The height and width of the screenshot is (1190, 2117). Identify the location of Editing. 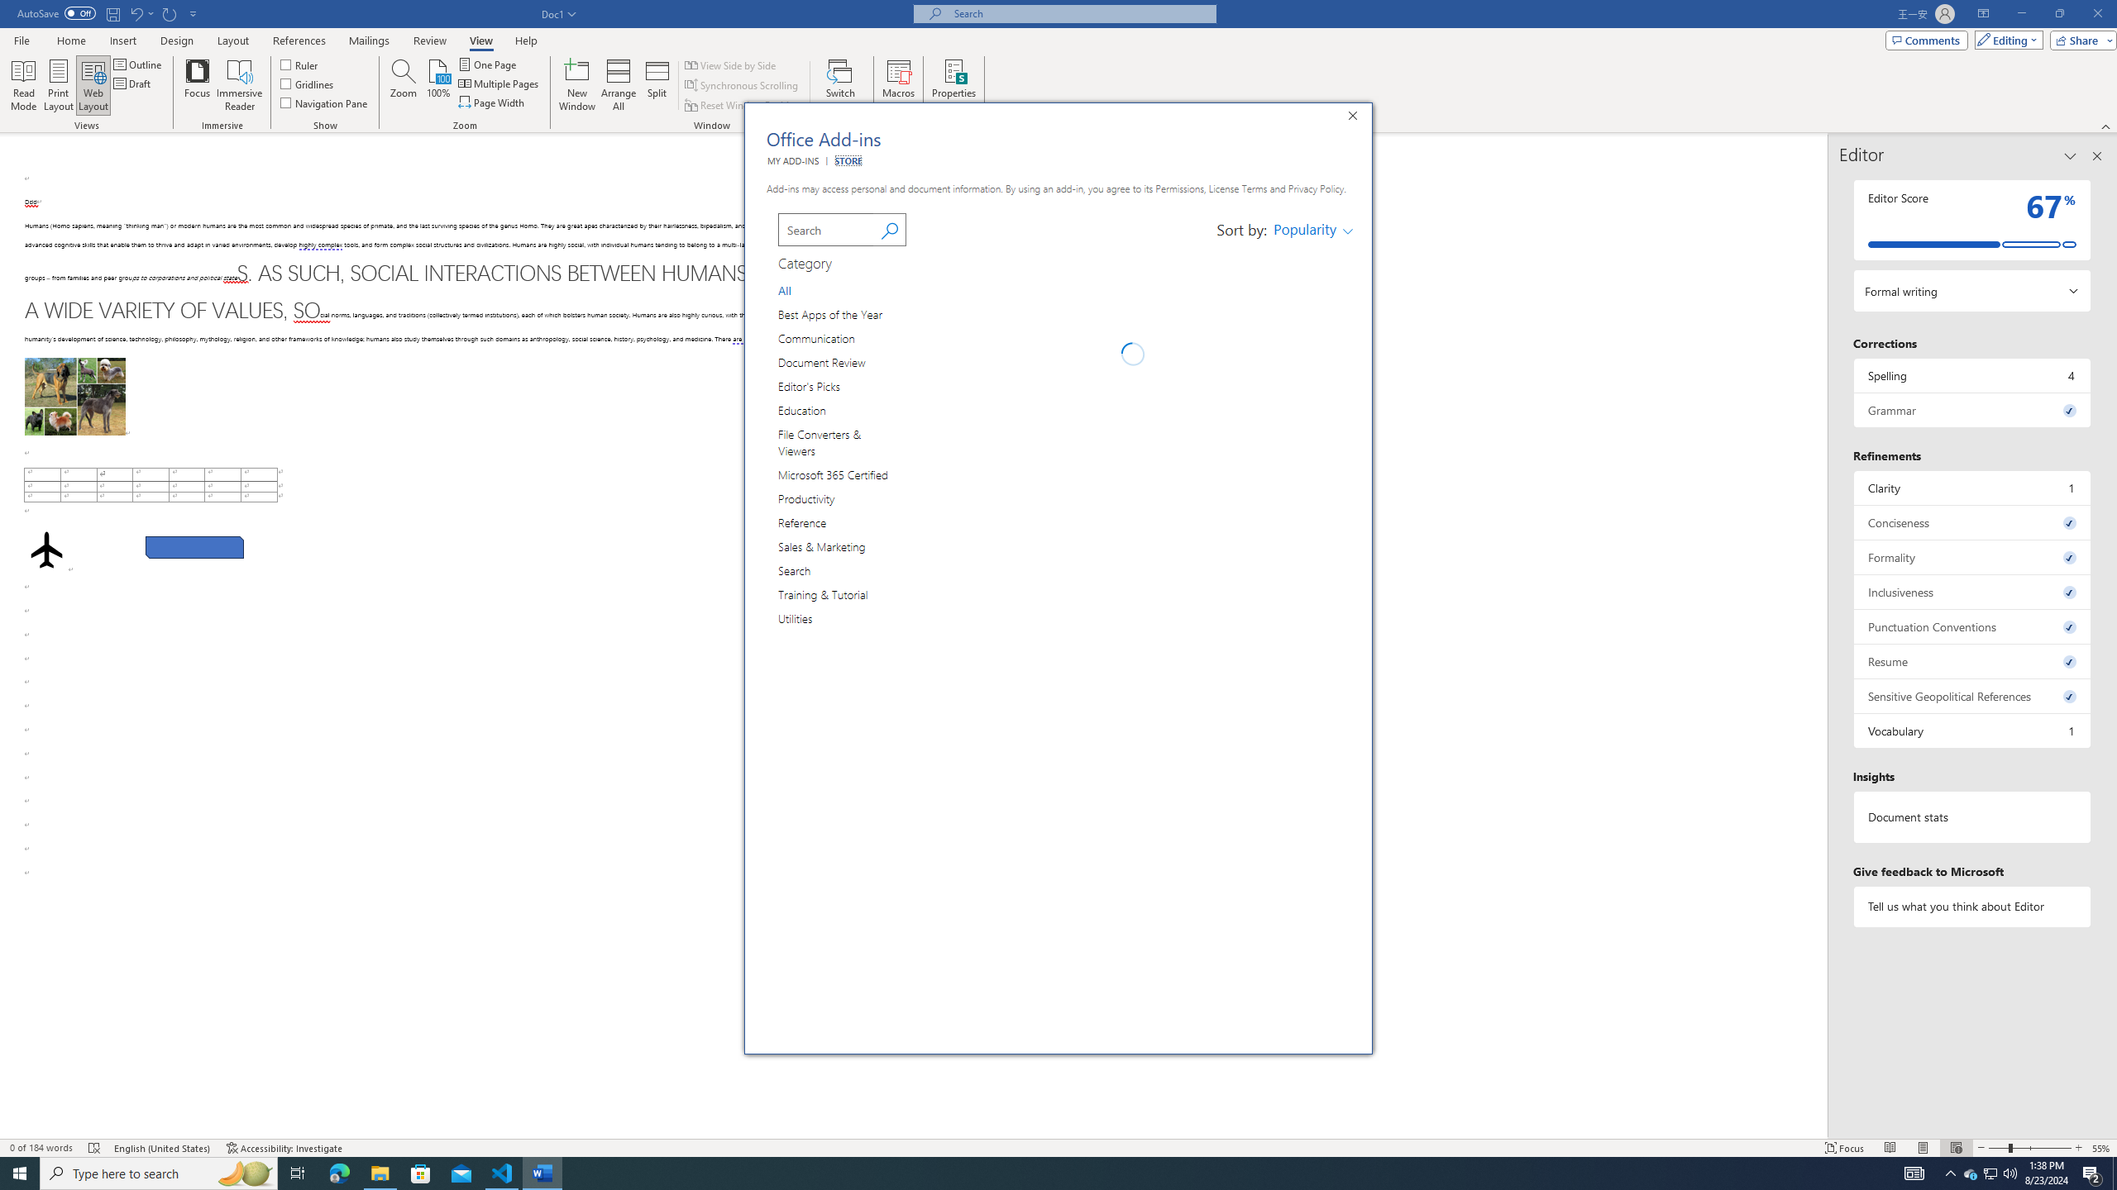
(1312, 230).